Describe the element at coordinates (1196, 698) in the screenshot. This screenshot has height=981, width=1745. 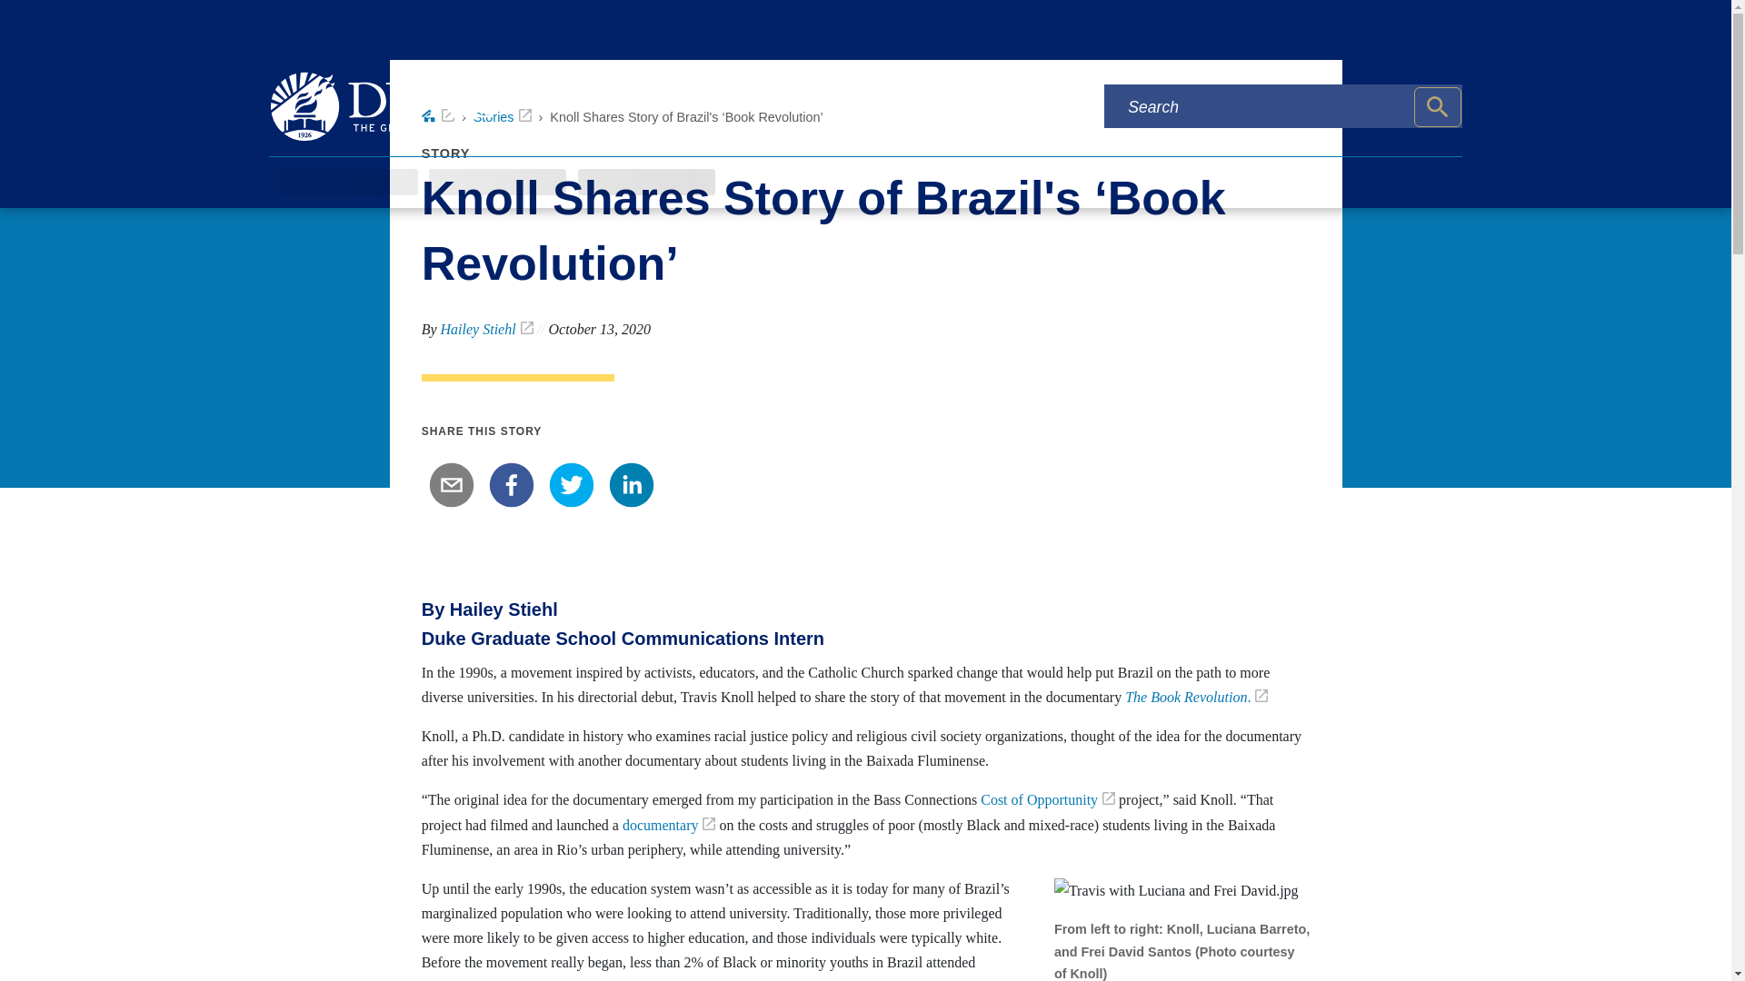
I see `The Book Revolution.` at that location.